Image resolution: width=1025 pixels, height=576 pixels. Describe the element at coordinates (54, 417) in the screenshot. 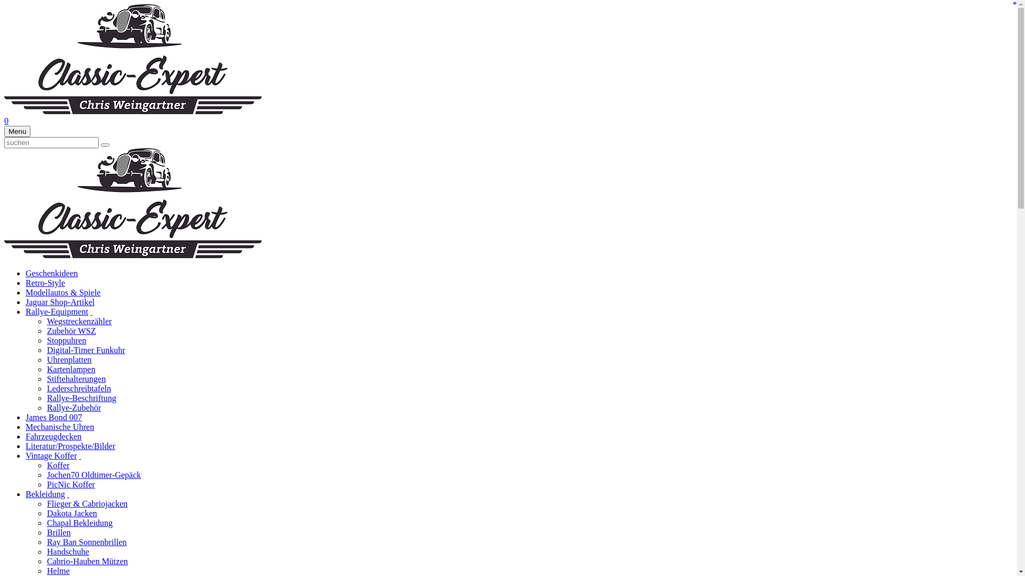

I see `James Bond 007` at that location.